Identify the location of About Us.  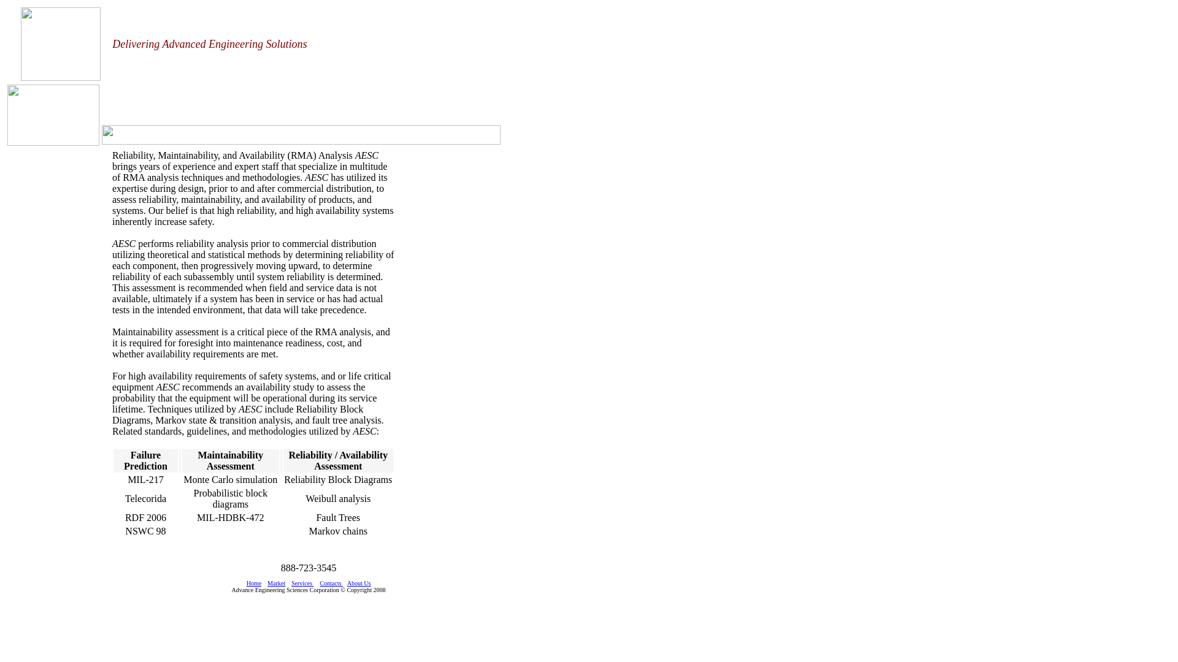
(360, 584).